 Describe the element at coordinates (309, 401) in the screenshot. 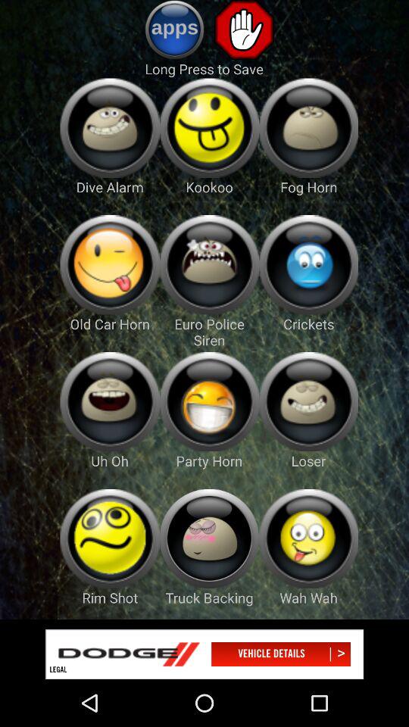

I see `icone button` at that location.